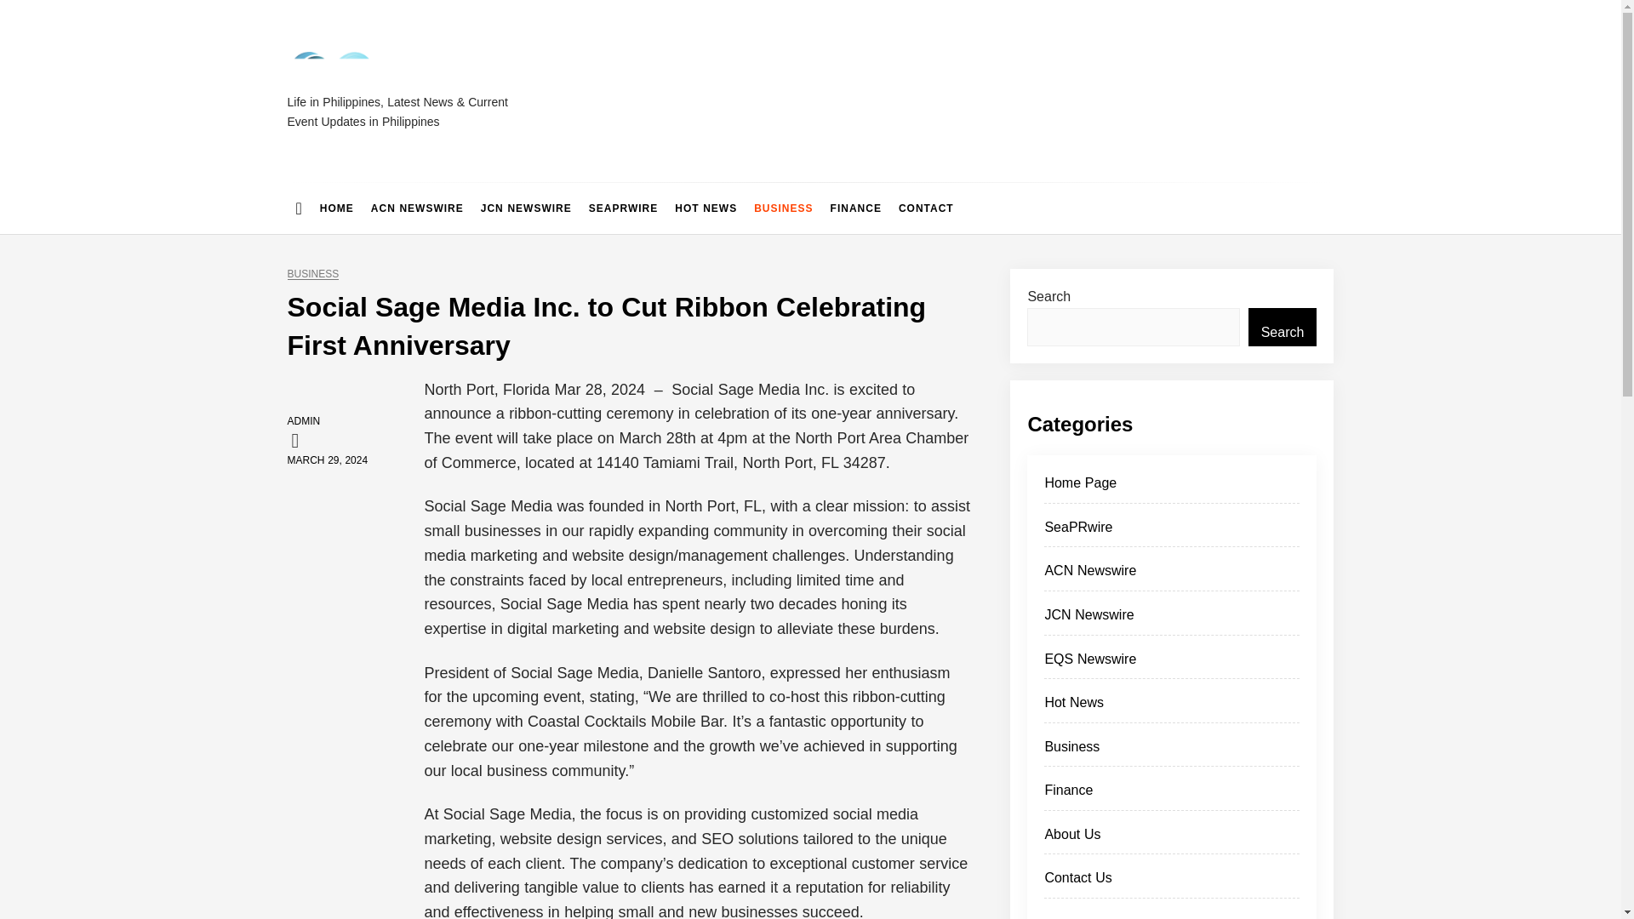 The height and width of the screenshot is (919, 1634). What do you see at coordinates (328, 459) in the screenshot?
I see `MARCH 29, 2024` at bounding box center [328, 459].